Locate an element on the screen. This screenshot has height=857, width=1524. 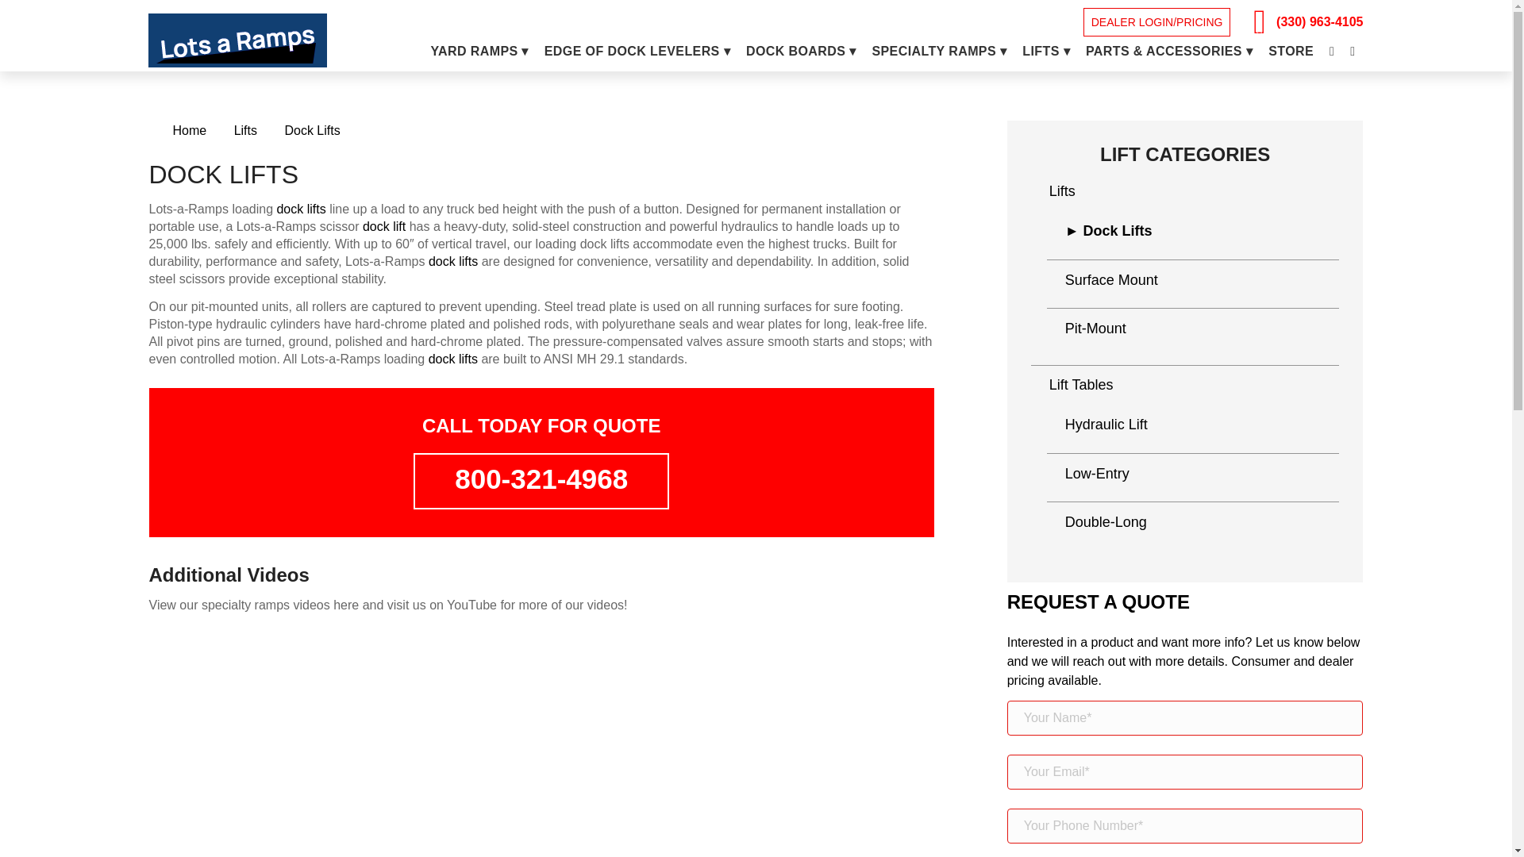
EDGE OF DOCK LEVELERS is located at coordinates (637, 51).